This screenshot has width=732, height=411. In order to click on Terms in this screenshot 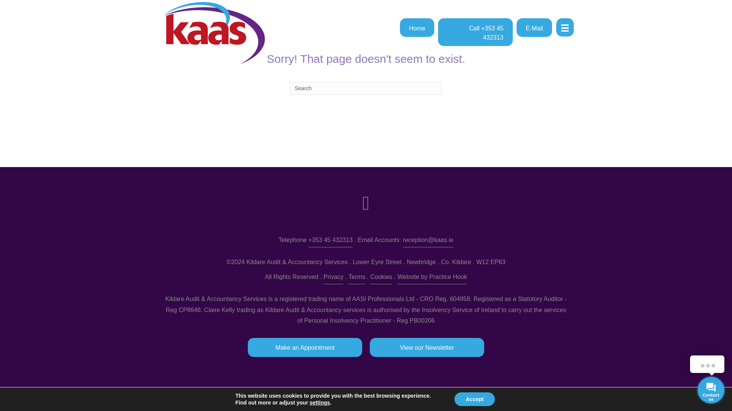, I will do `click(357, 278)`.